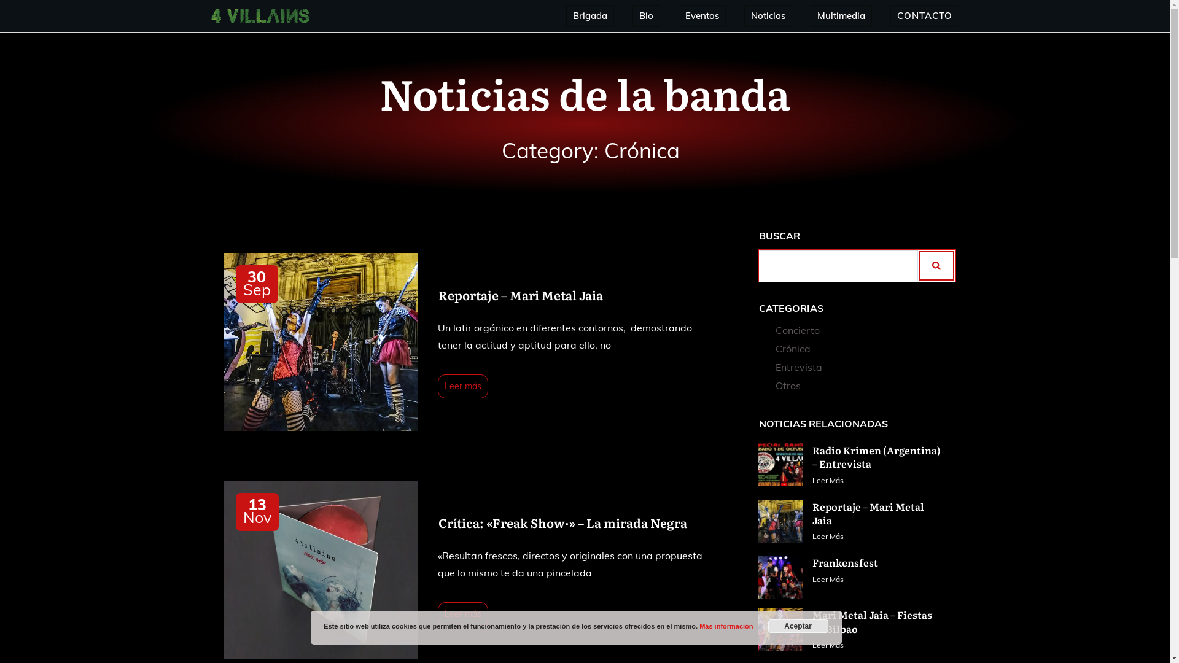 Image resolution: width=1179 pixels, height=663 pixels. I want to click on CONTACTO, so click(924, 16).